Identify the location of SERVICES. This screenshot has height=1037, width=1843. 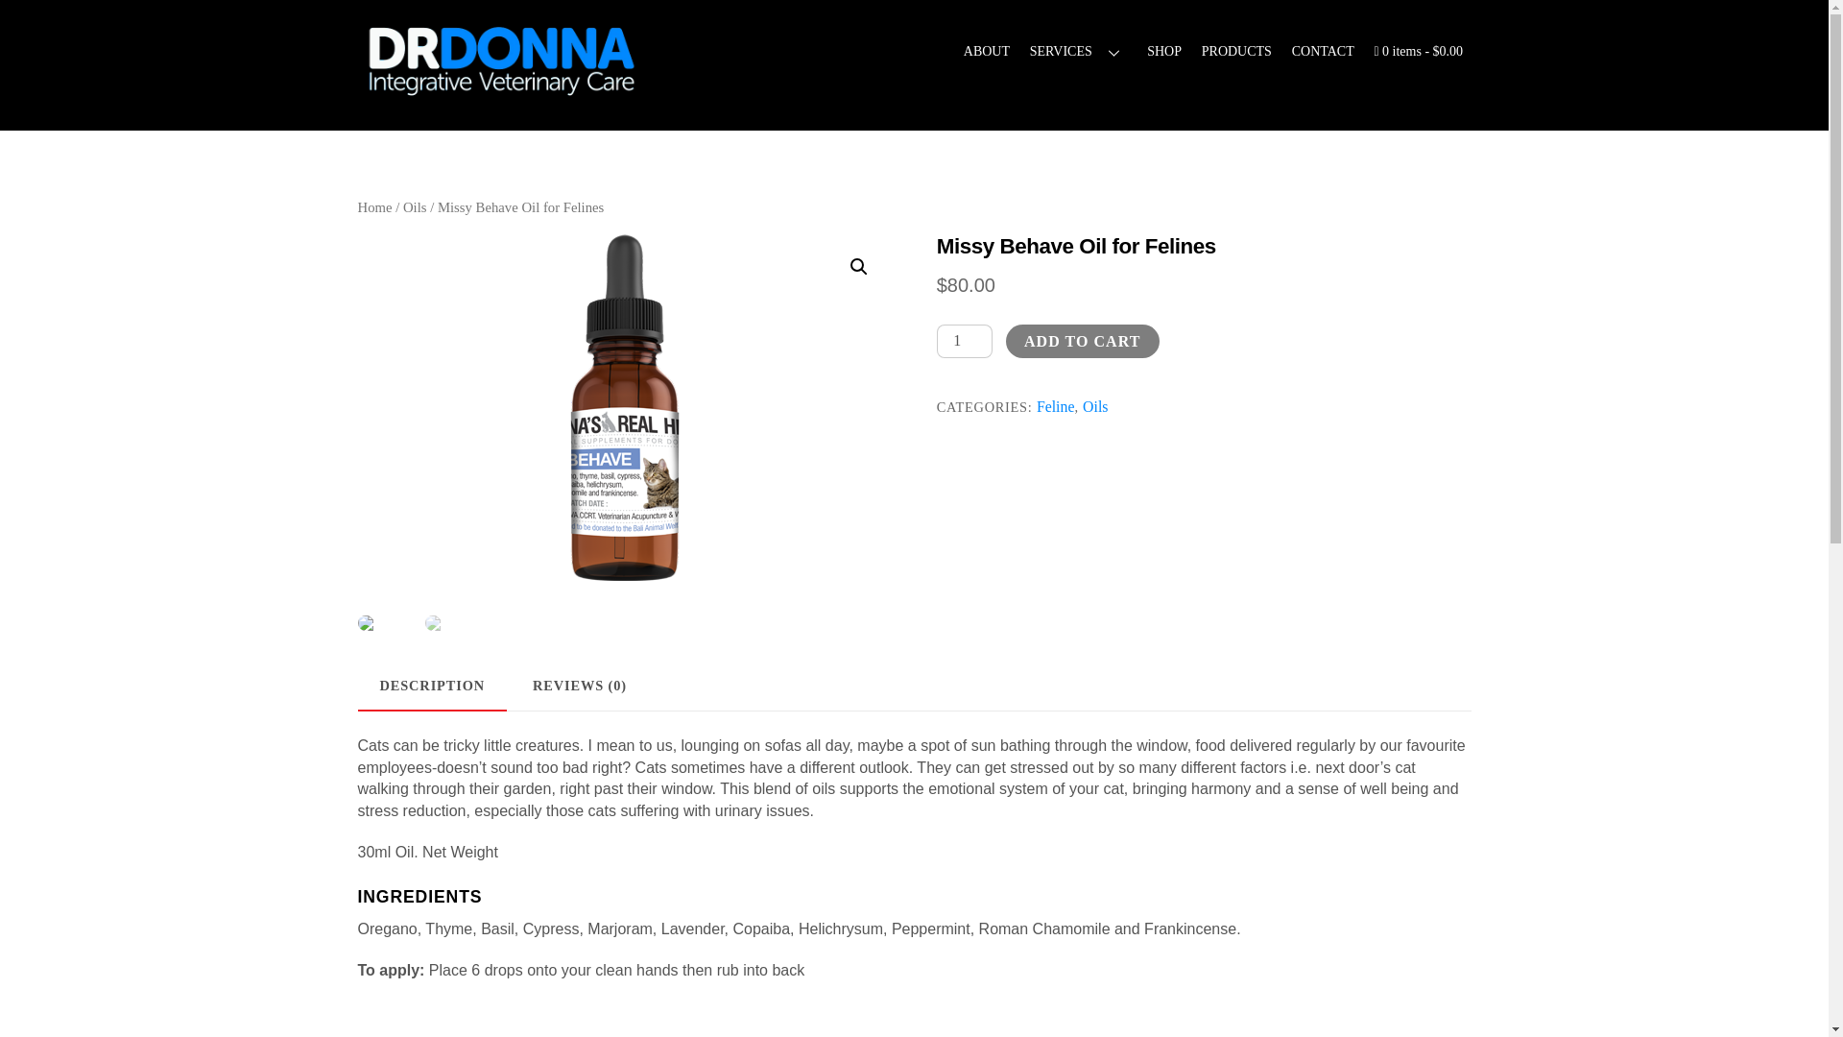
(1077, 51).